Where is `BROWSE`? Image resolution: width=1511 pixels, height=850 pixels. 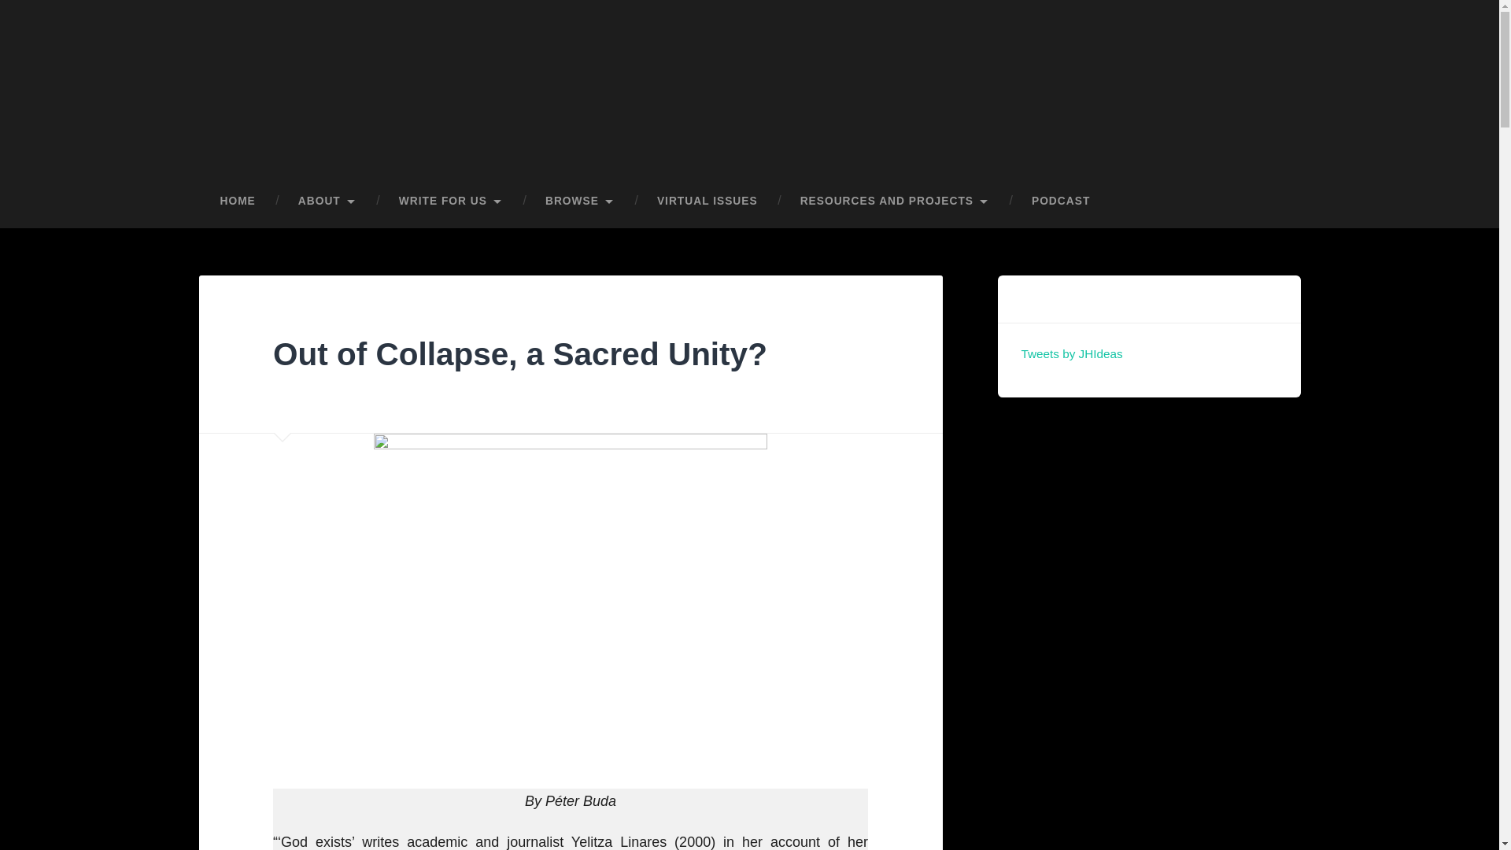 BROWSE is located at coordinates (580, 201).